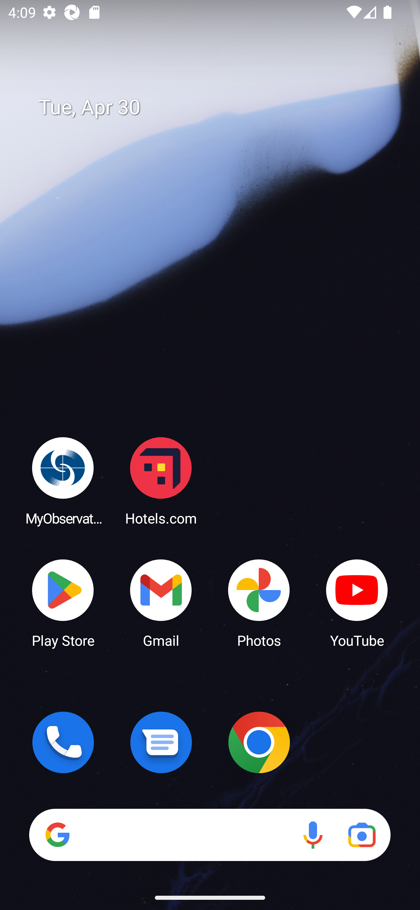  I want to click on Hotels.com, so click(161, 481).